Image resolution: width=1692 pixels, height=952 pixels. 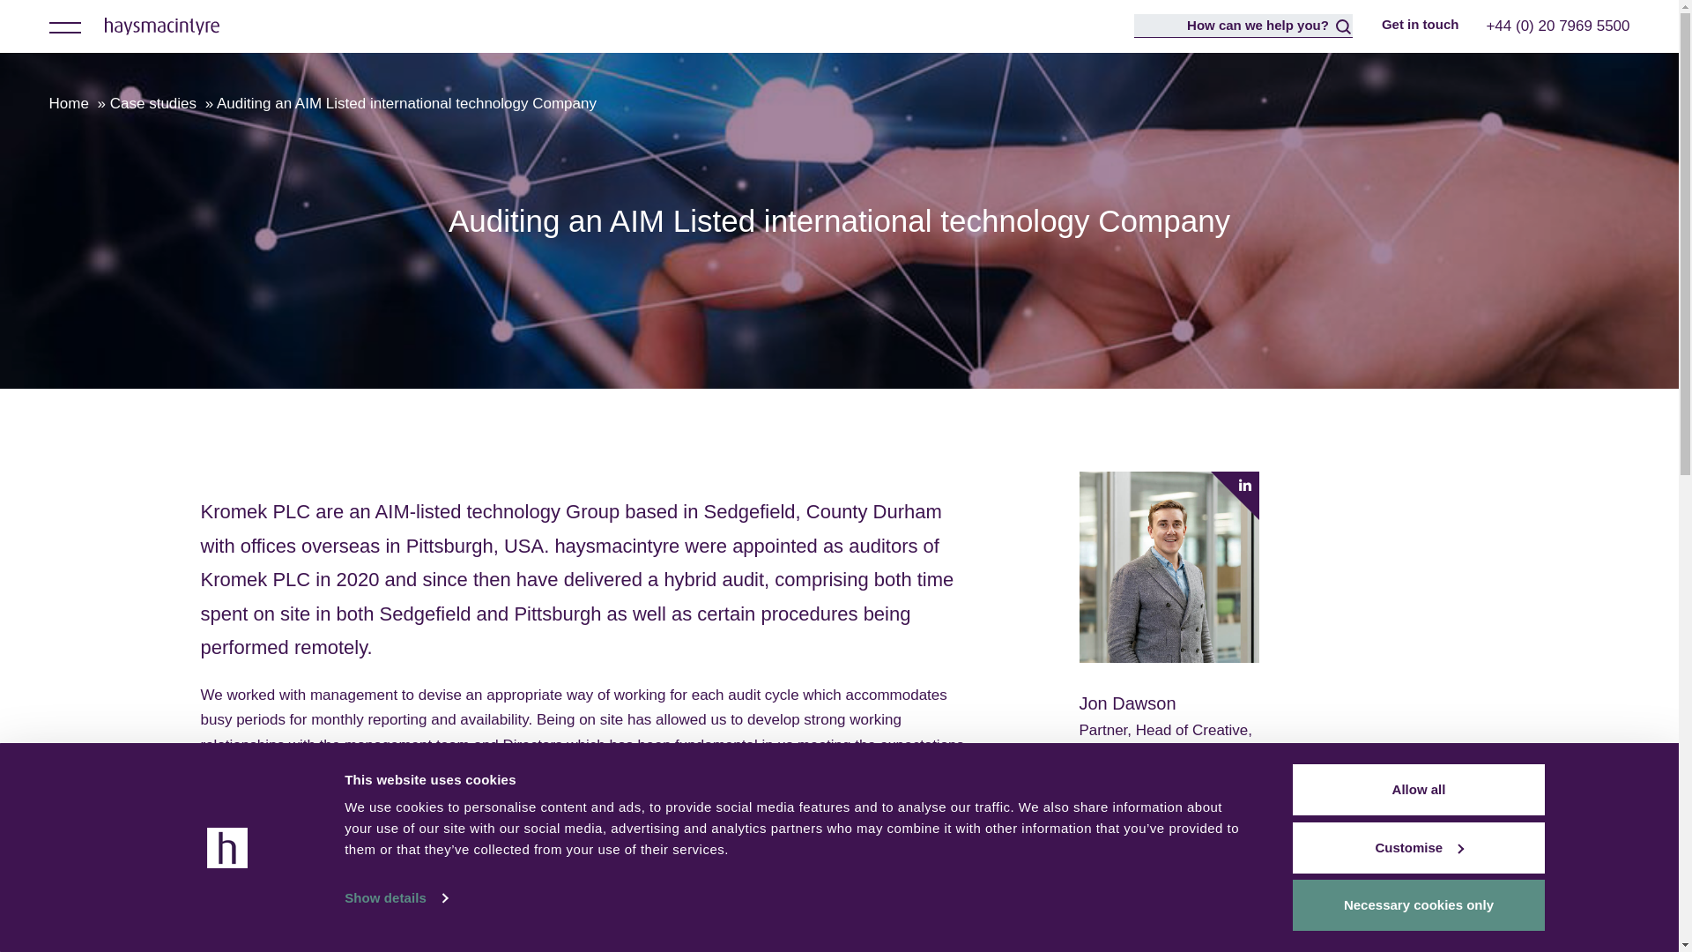 What do you see at coordinates (1417, 847) in the screenshot?
I see `Customise` at bounding box center [1417, 847].